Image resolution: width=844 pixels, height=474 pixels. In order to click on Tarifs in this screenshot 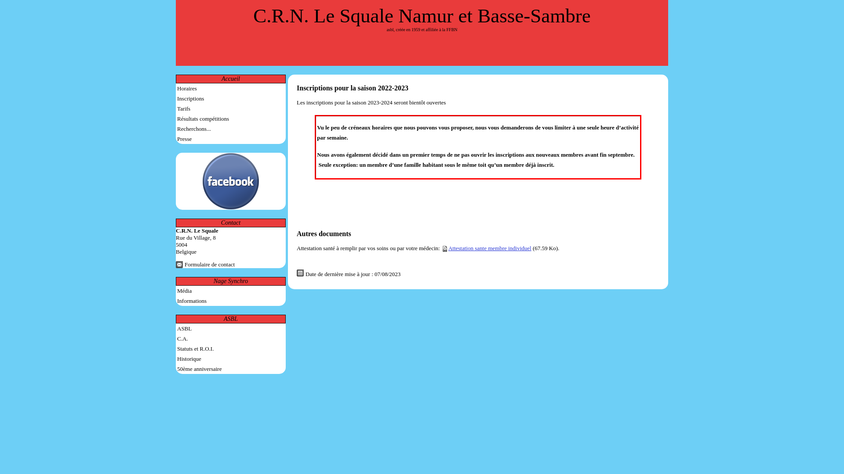, I will do `click(231, 109)`.